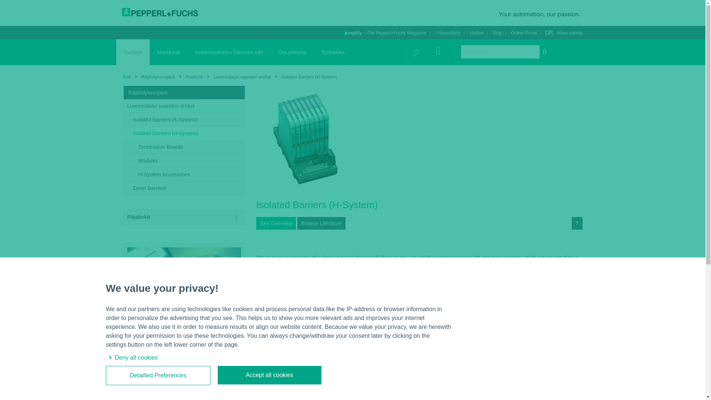  I want to click on Tuotteet, so click(133, 52).